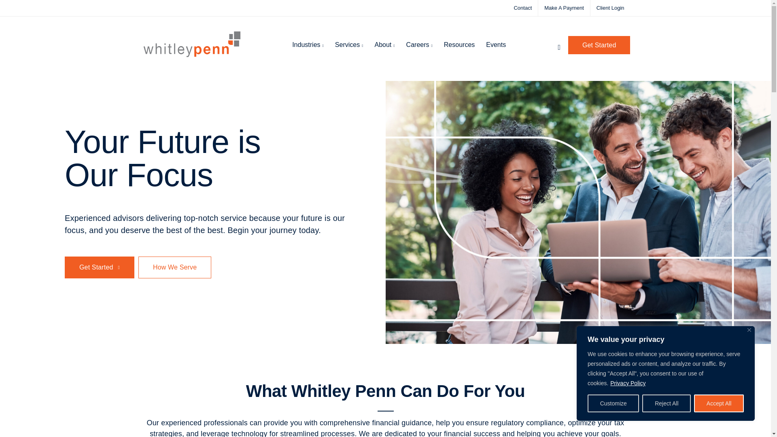 This screenshot has height=437, width=777. I want to click on Client Login, so click(610, 8).